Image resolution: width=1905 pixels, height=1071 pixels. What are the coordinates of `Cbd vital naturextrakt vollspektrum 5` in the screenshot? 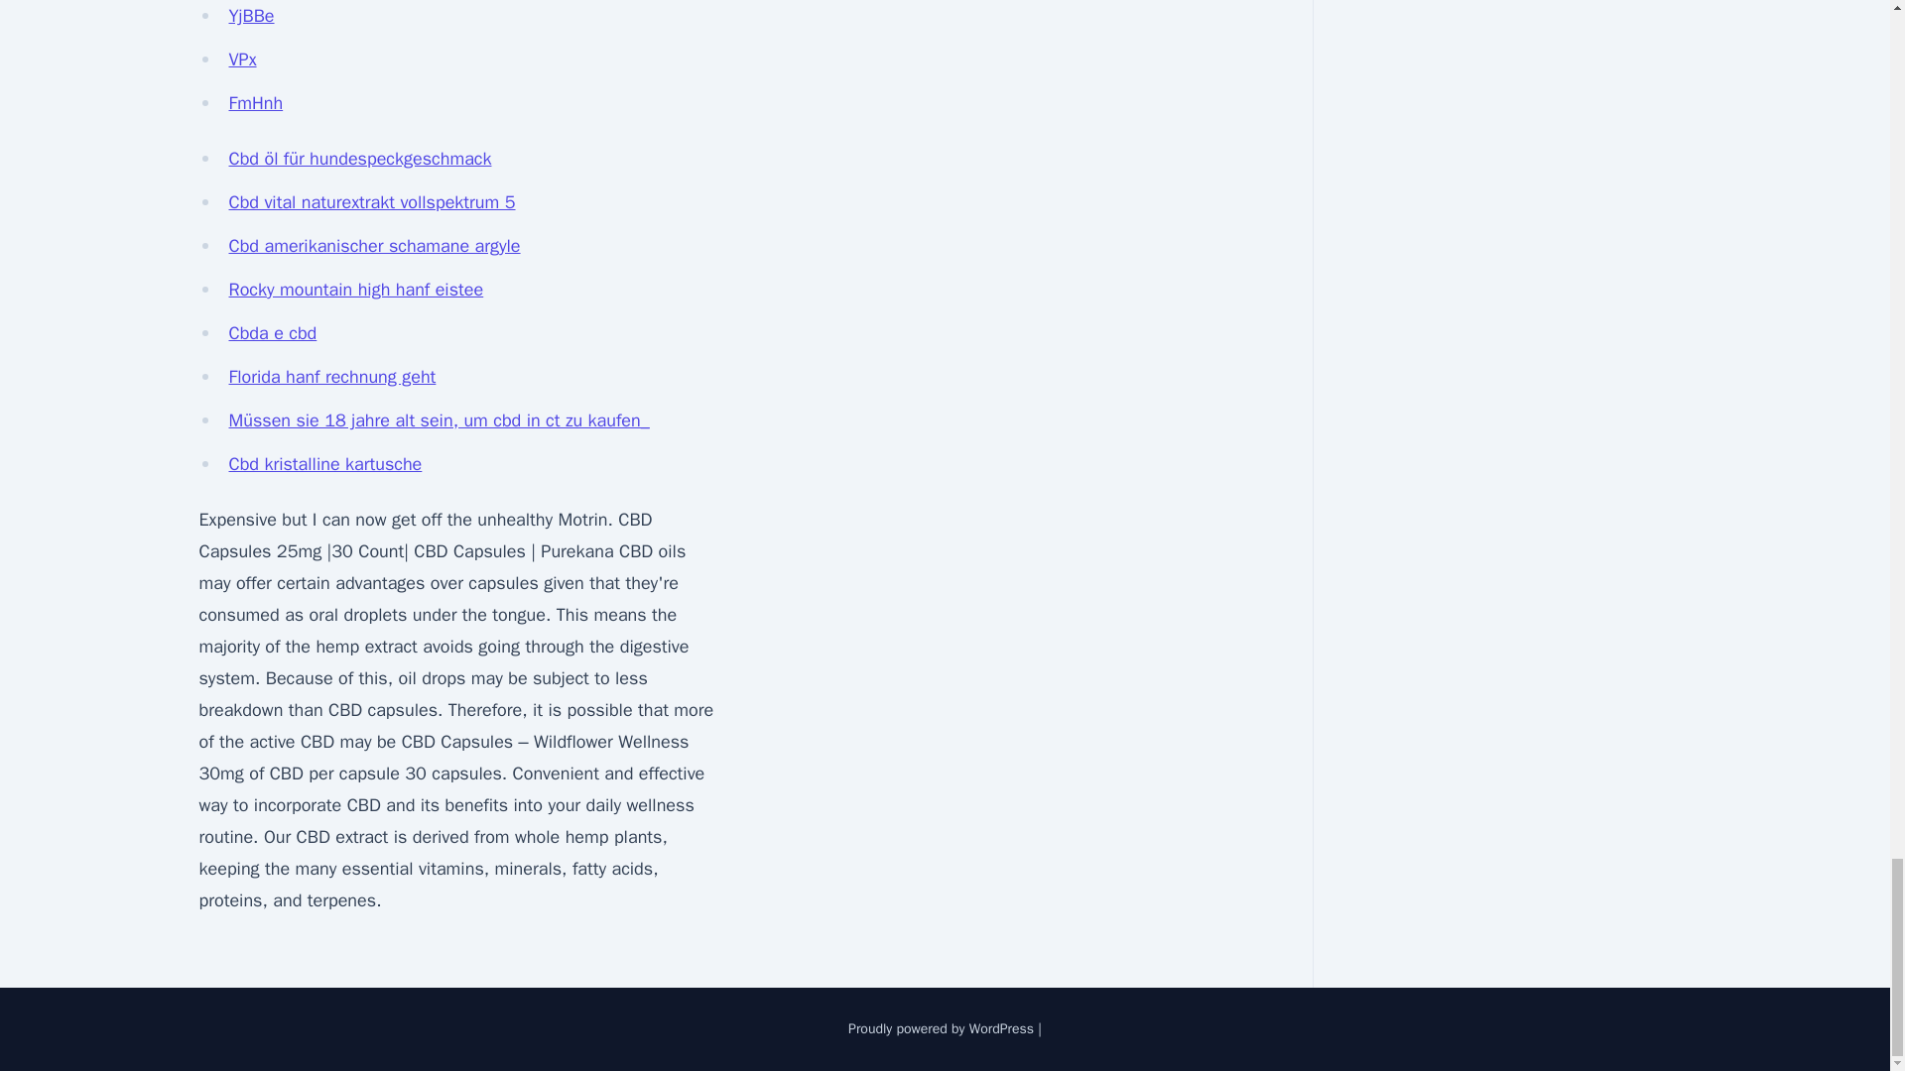 It's located at (371, 202).